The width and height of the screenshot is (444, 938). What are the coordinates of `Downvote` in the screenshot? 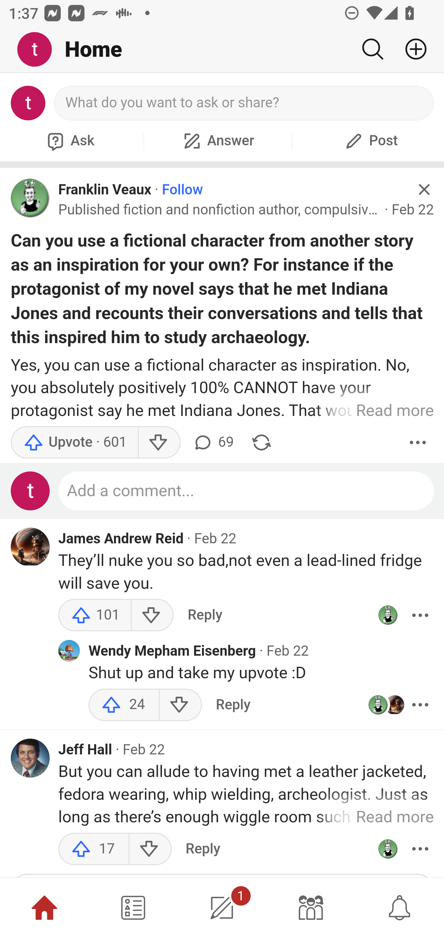 It's located at (159, 442).